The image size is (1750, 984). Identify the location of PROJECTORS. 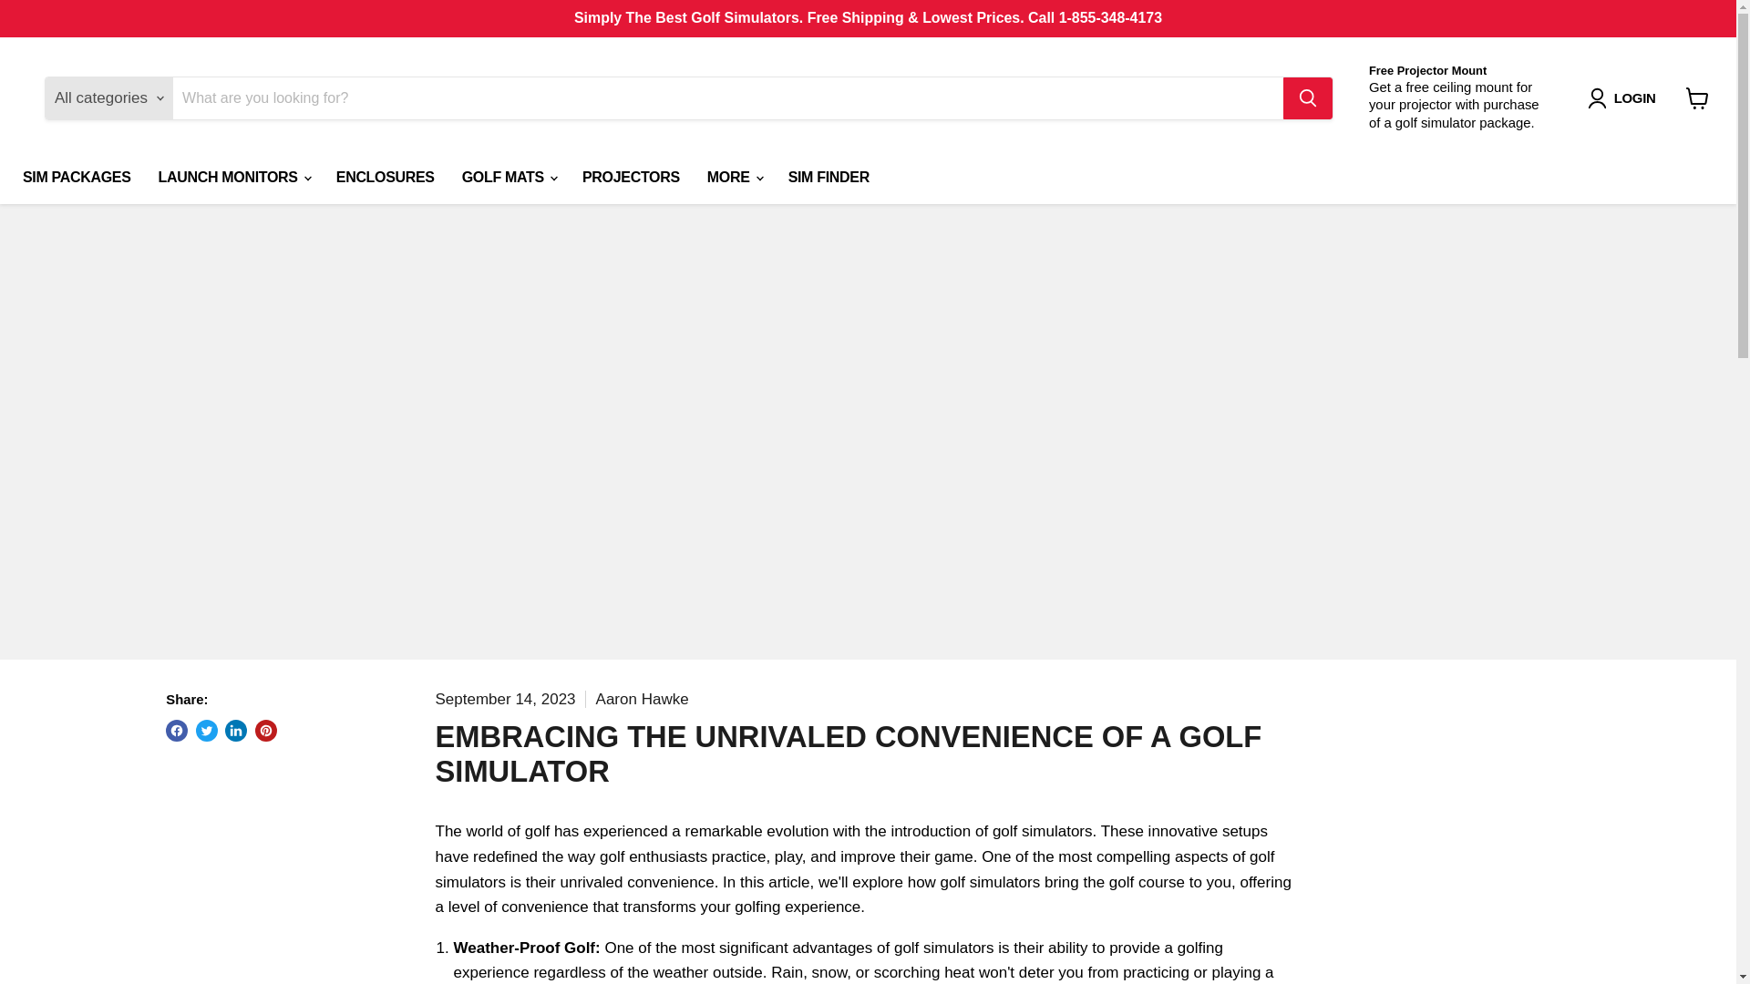
(631, 177).